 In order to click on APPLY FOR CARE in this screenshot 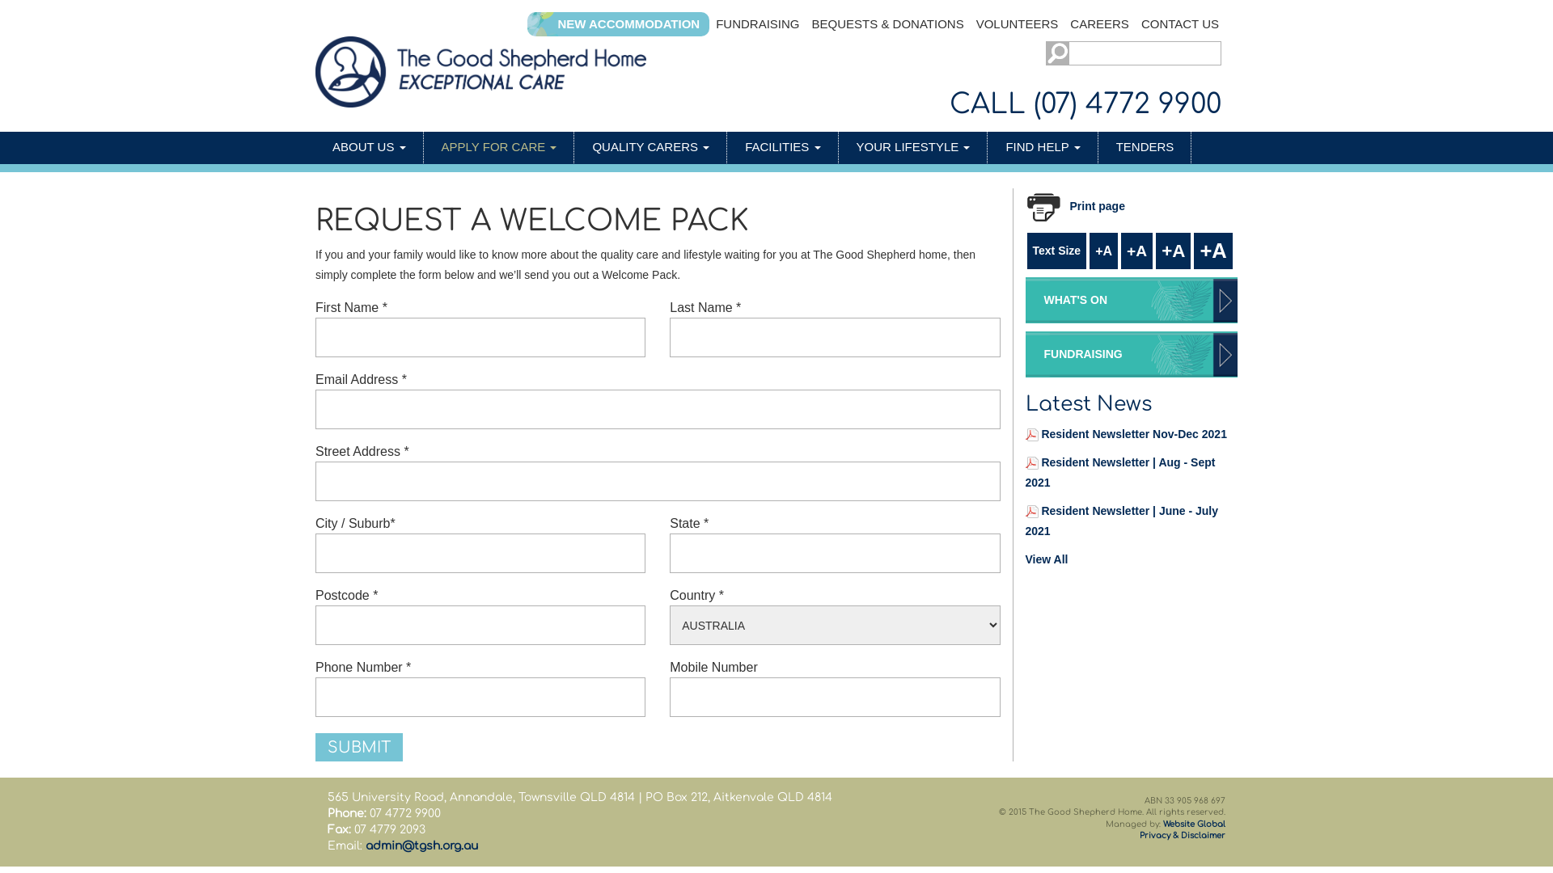, I will do `click(500, 147)`.